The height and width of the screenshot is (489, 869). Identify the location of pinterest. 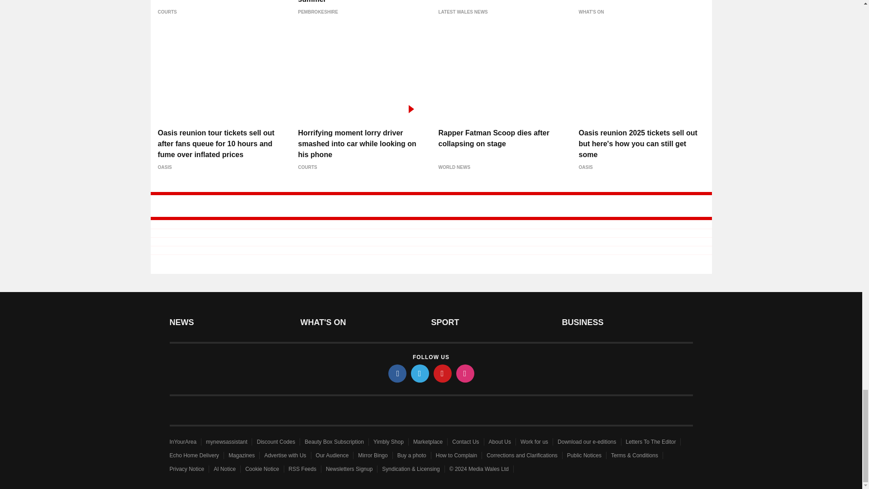
(443, 373).